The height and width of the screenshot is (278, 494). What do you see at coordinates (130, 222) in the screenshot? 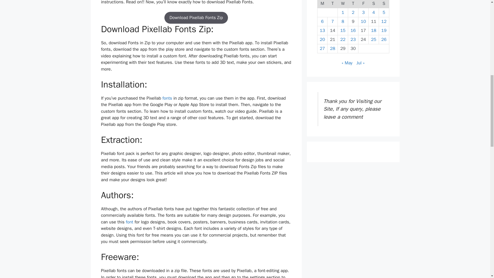
I see `font` at bounding box center [130, 222].